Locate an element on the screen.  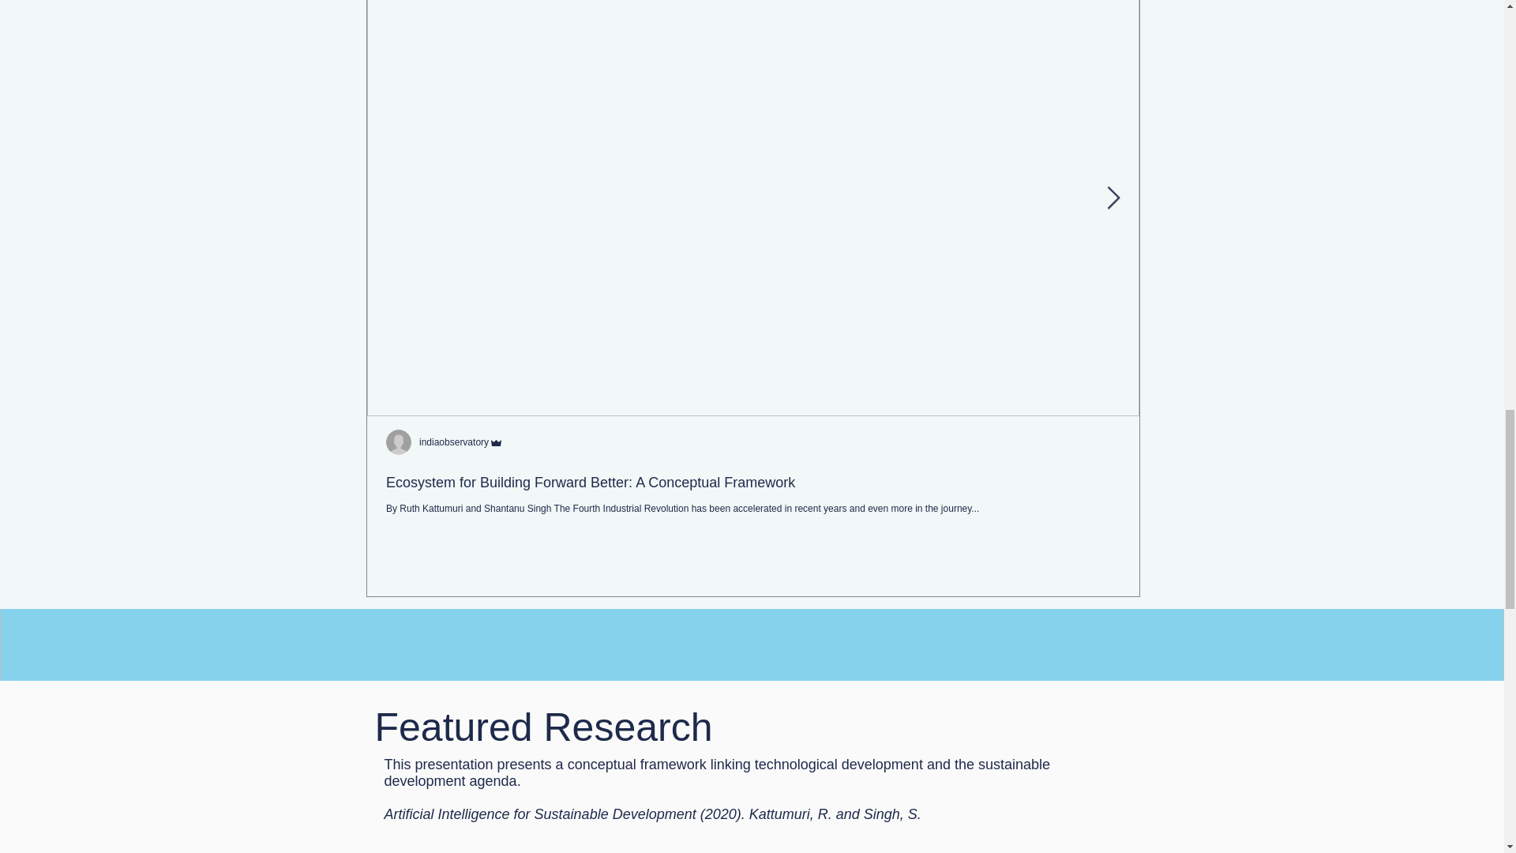
indiaobservatory is located at coordinates (453, 442).